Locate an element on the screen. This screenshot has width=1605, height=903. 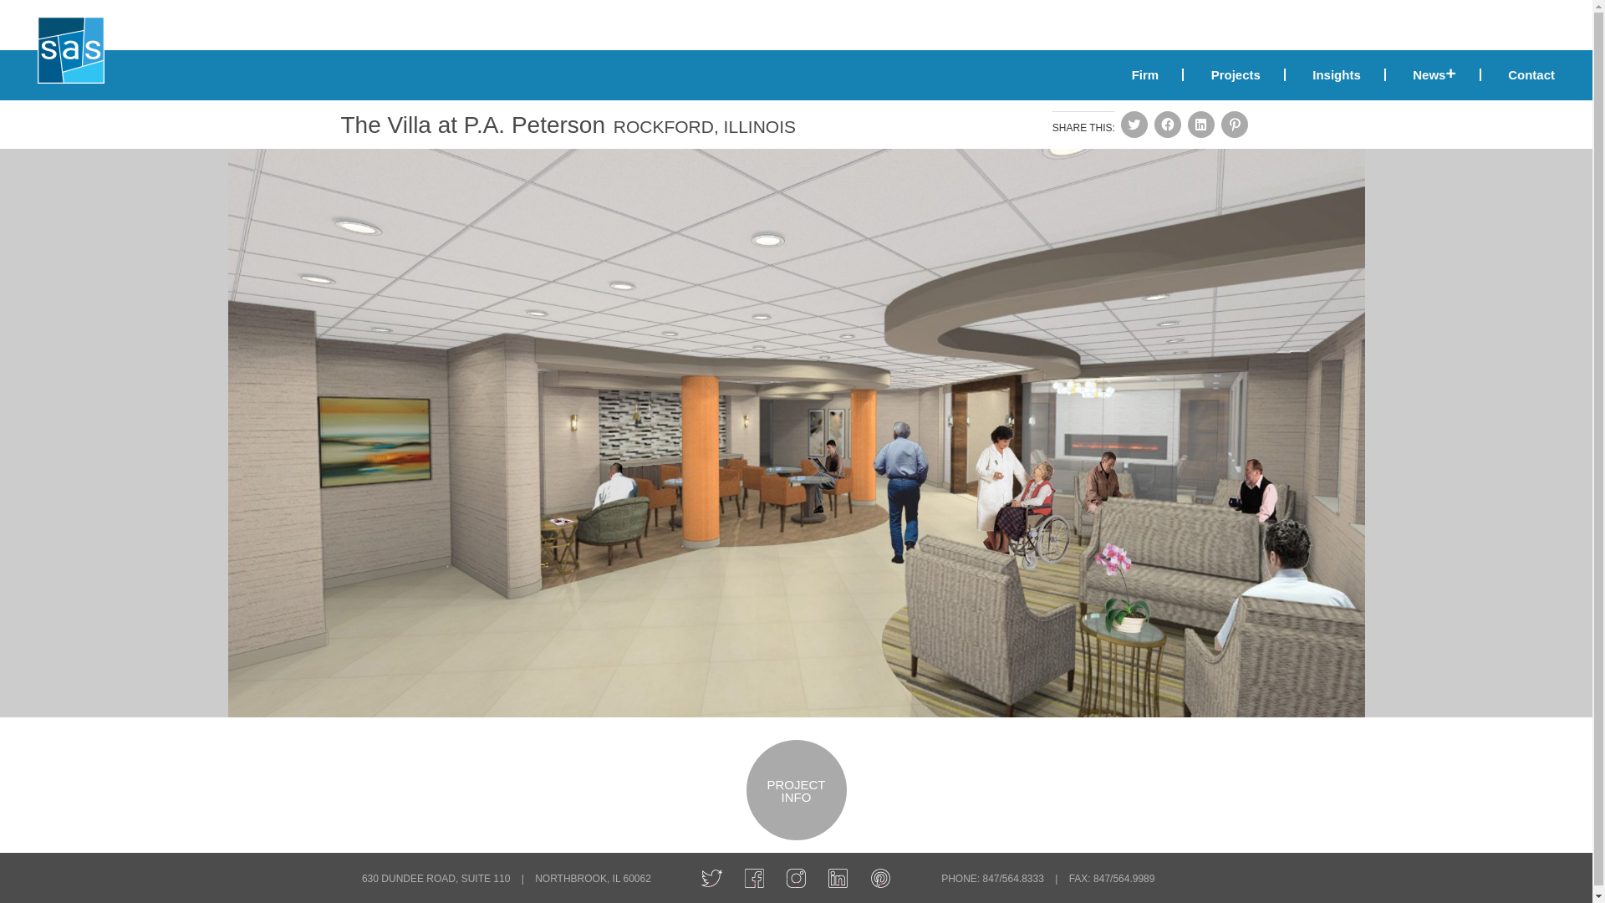
Insights is located at coordinates (1337, 75).